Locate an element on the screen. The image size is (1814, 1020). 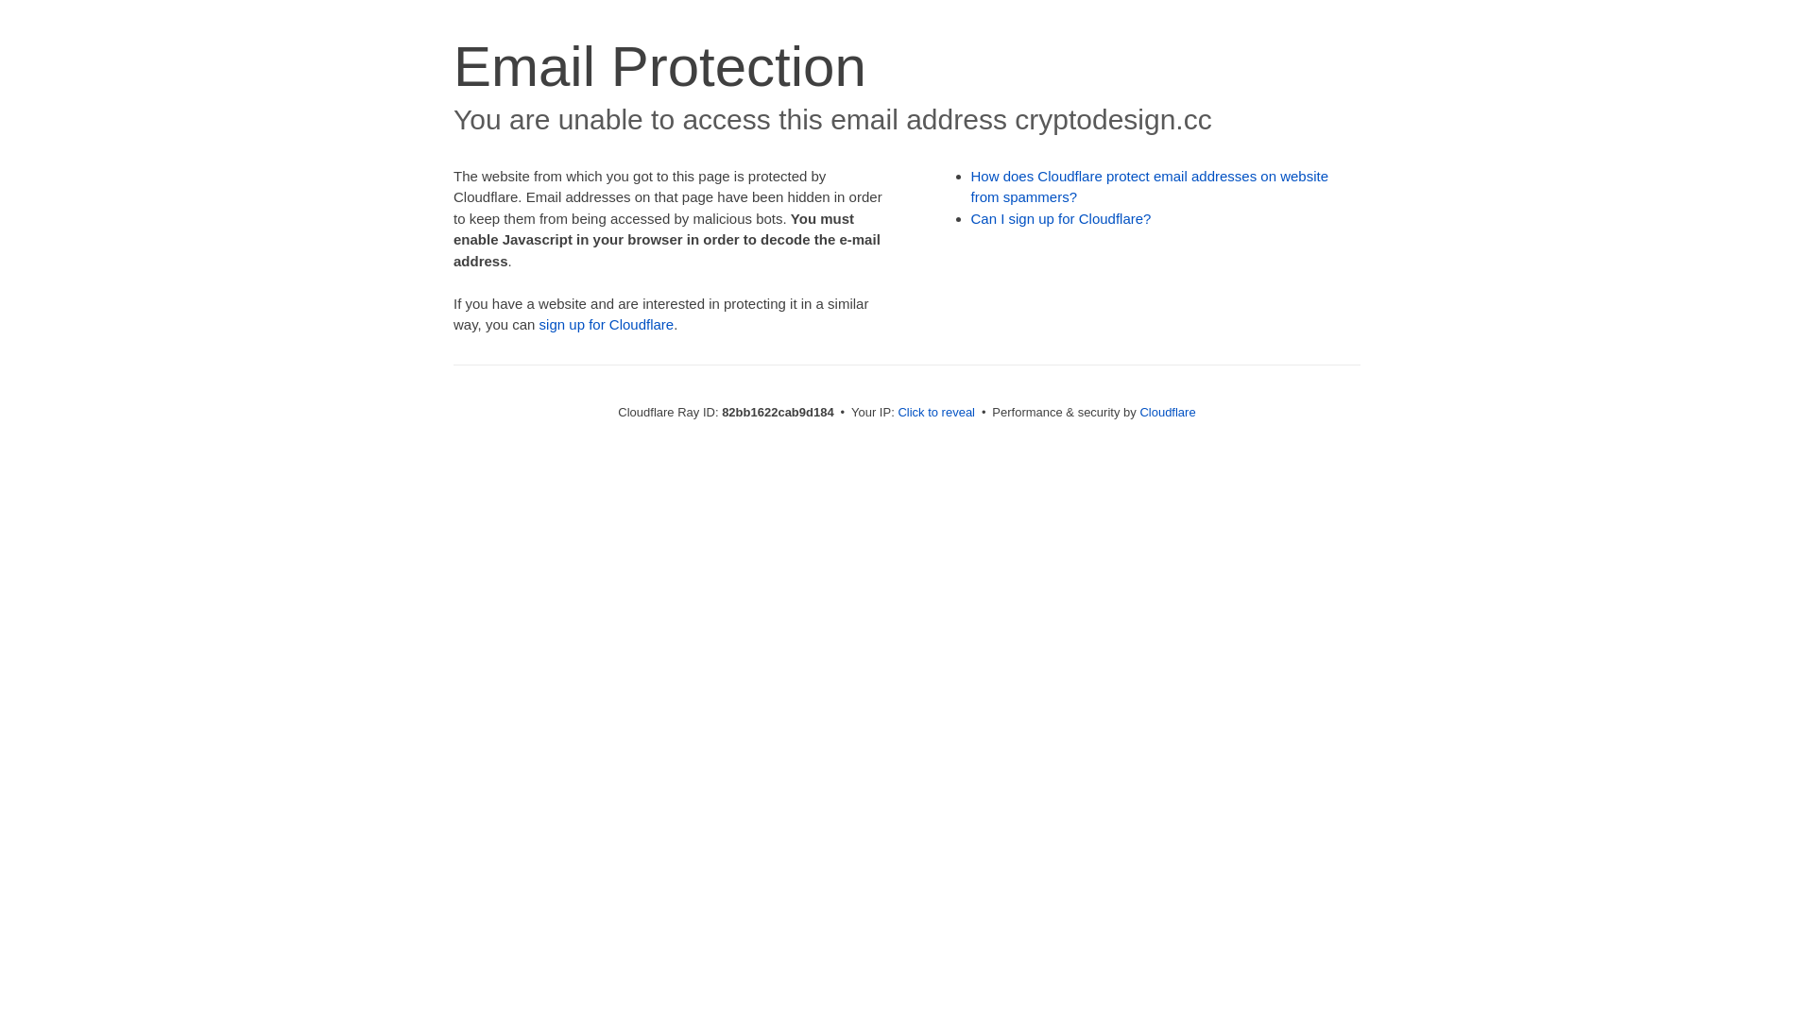
Can I sign up for Cloudflare? is located at coordinates (1062, 219).